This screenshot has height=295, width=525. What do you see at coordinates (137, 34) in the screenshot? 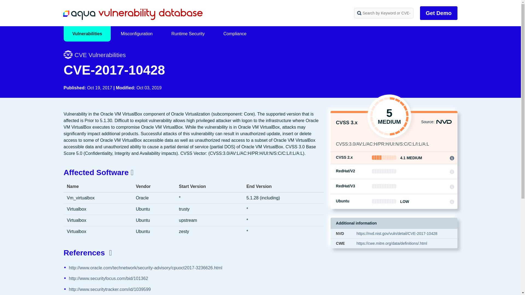
I see `Misconfiguration` at bounding box center [137, 34].